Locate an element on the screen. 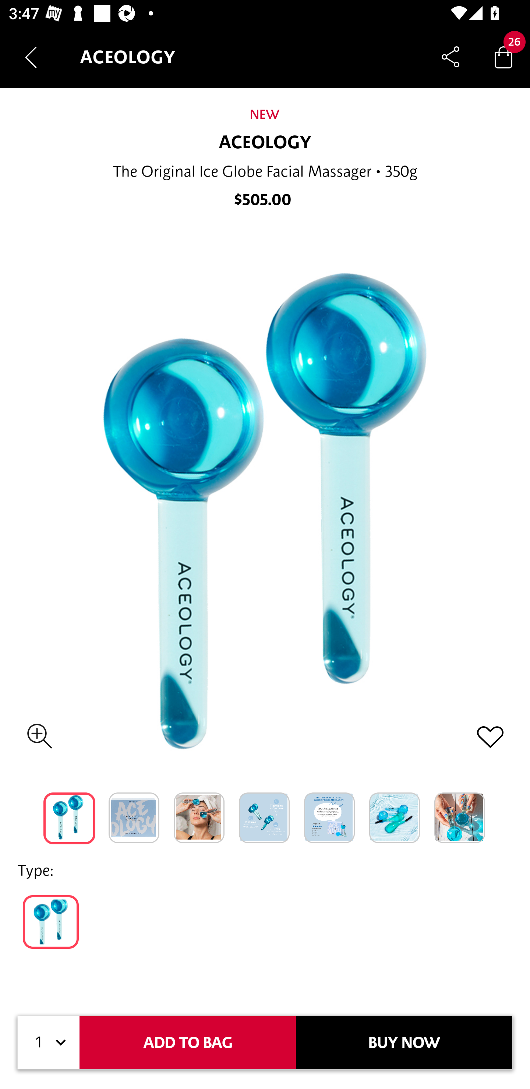  ACEOLOGY is located at coordinates (265, 143).